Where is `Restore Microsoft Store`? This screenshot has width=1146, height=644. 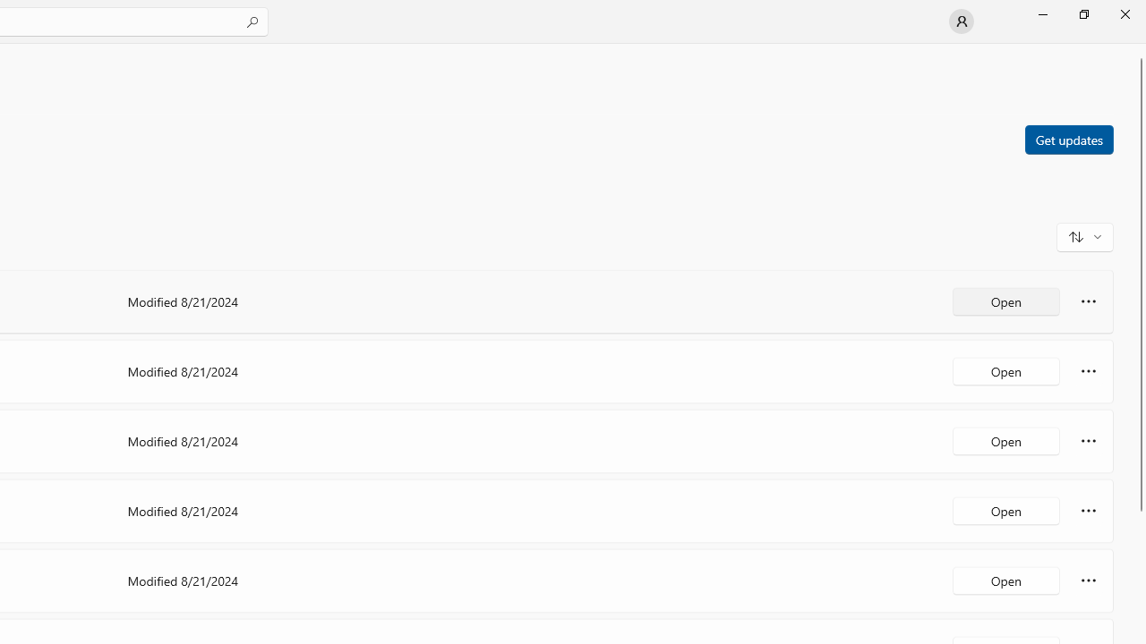 Restore Microsoft Store is located at coordinates (1083, 14).